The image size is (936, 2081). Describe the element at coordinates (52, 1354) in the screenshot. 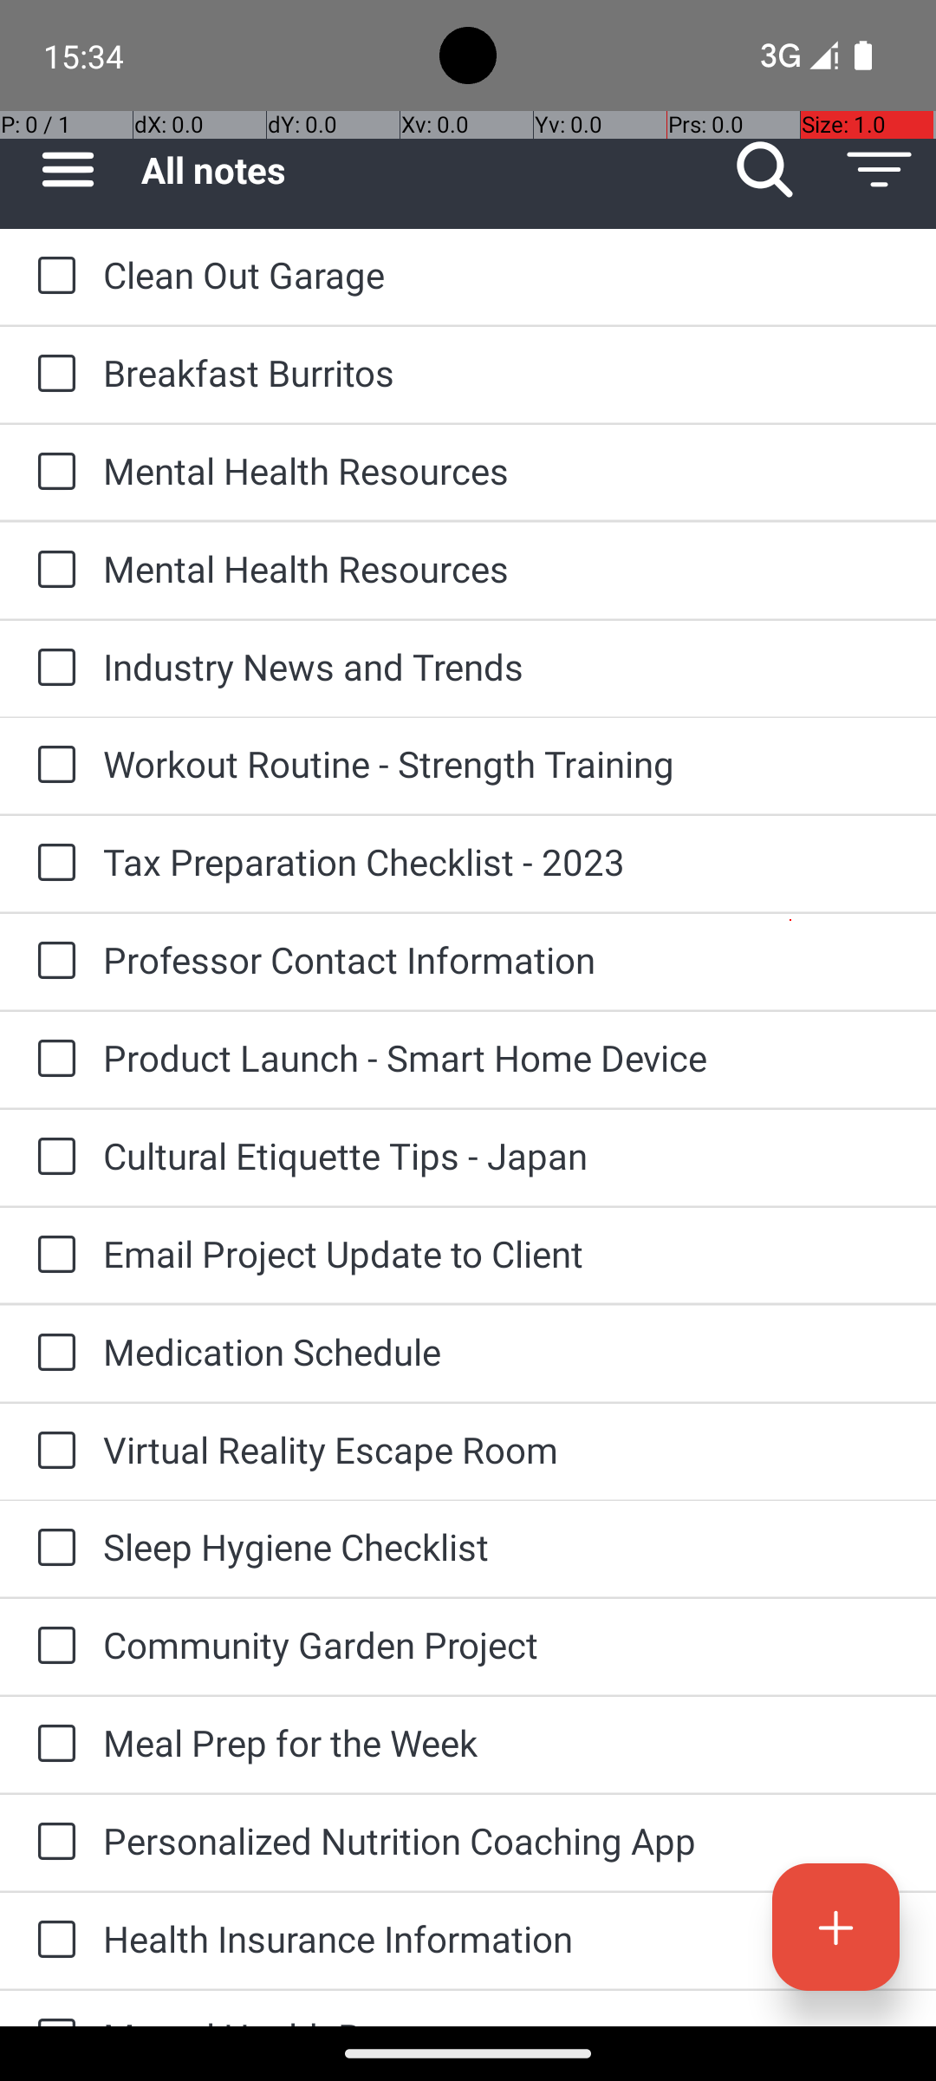

I see `to-do: Medication Schedule` at that location.